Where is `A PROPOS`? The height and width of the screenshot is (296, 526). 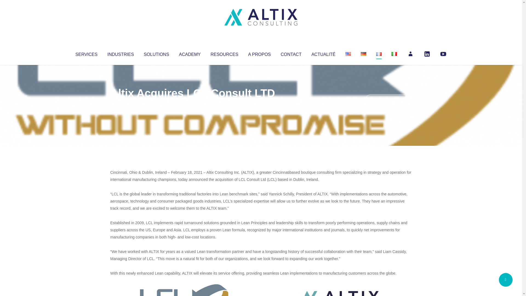
A PROPOS is located at coordinates (259, 53).